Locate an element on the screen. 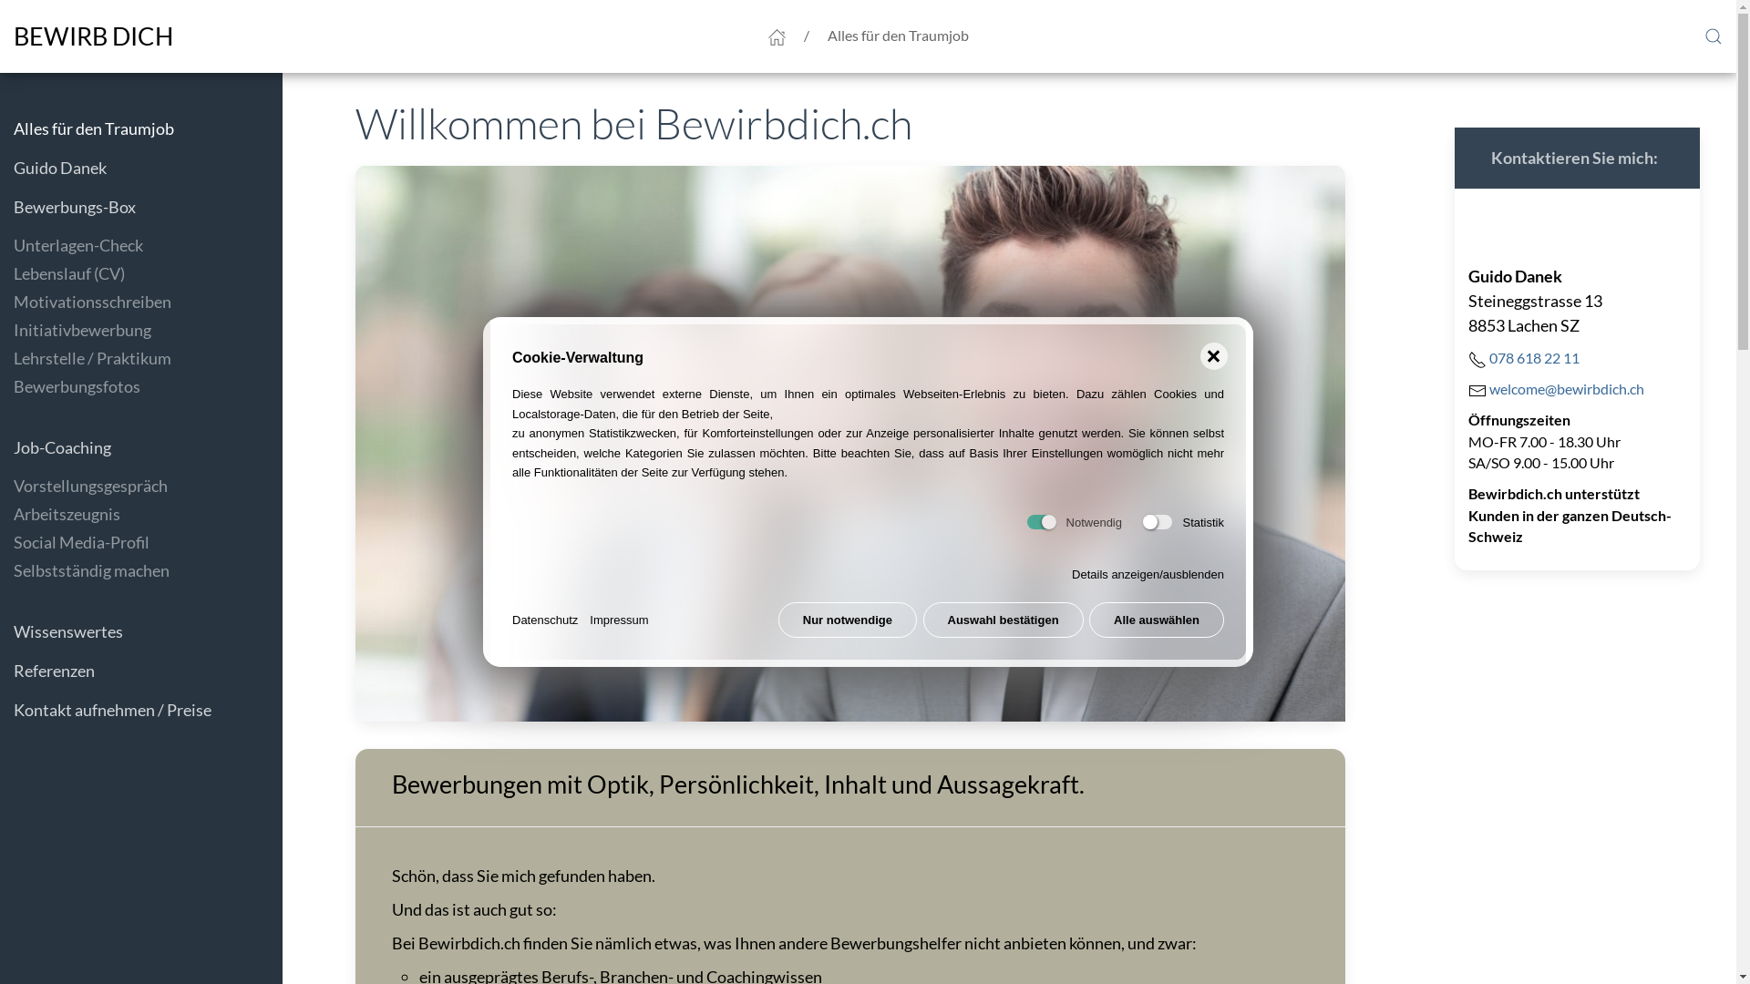 This screenshot has height=984, width=1750. Motivationsschreiben is located at coordinates (148, 302).